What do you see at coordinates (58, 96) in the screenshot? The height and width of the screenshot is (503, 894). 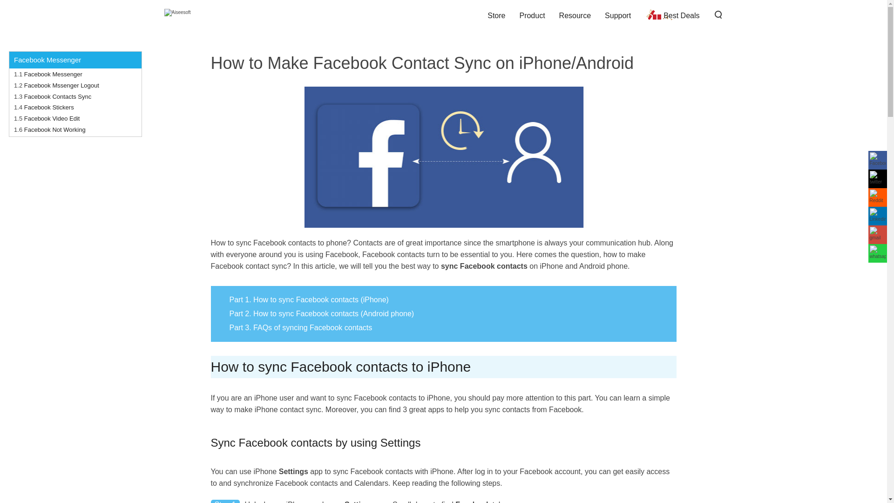 I see `Facebook Contacts Sync` at bounding box center [58, 96].